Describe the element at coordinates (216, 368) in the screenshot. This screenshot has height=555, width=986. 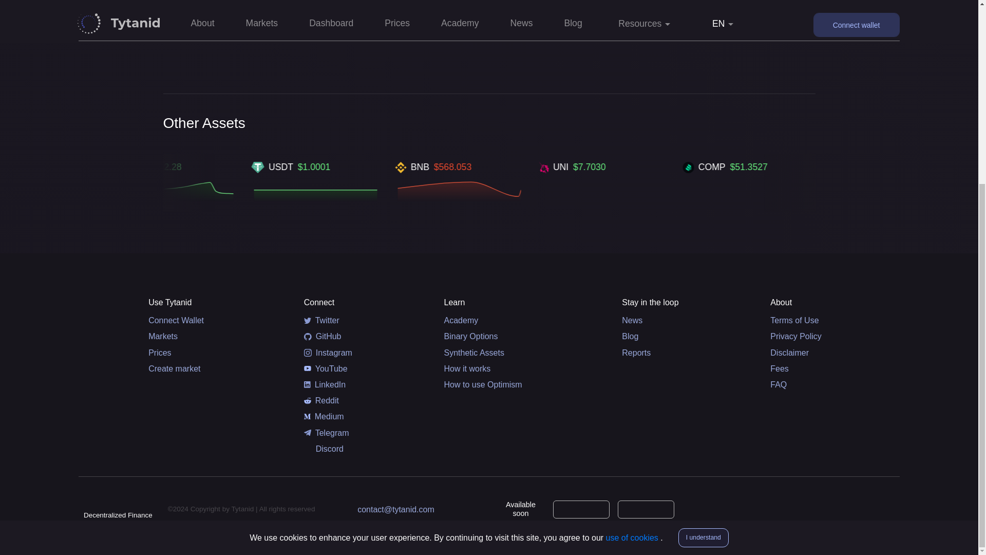
I see `Create market` at that location.